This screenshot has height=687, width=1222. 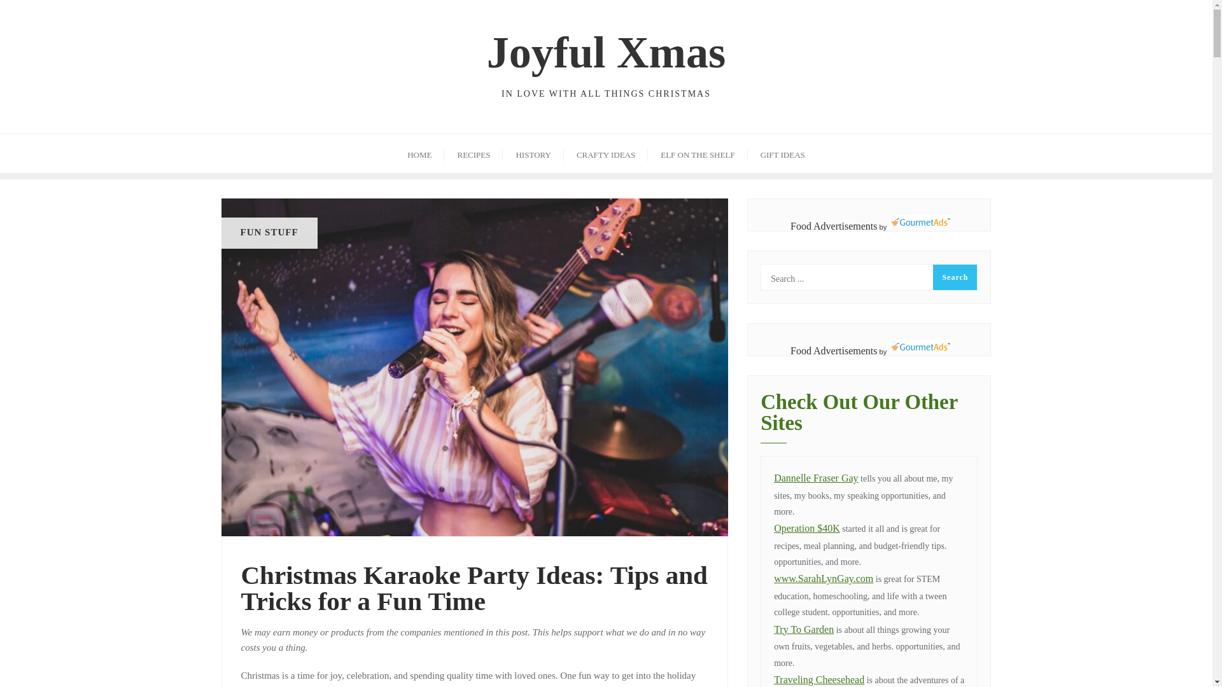 I want to click on Food Advertisements, so click(x=834, y=351).